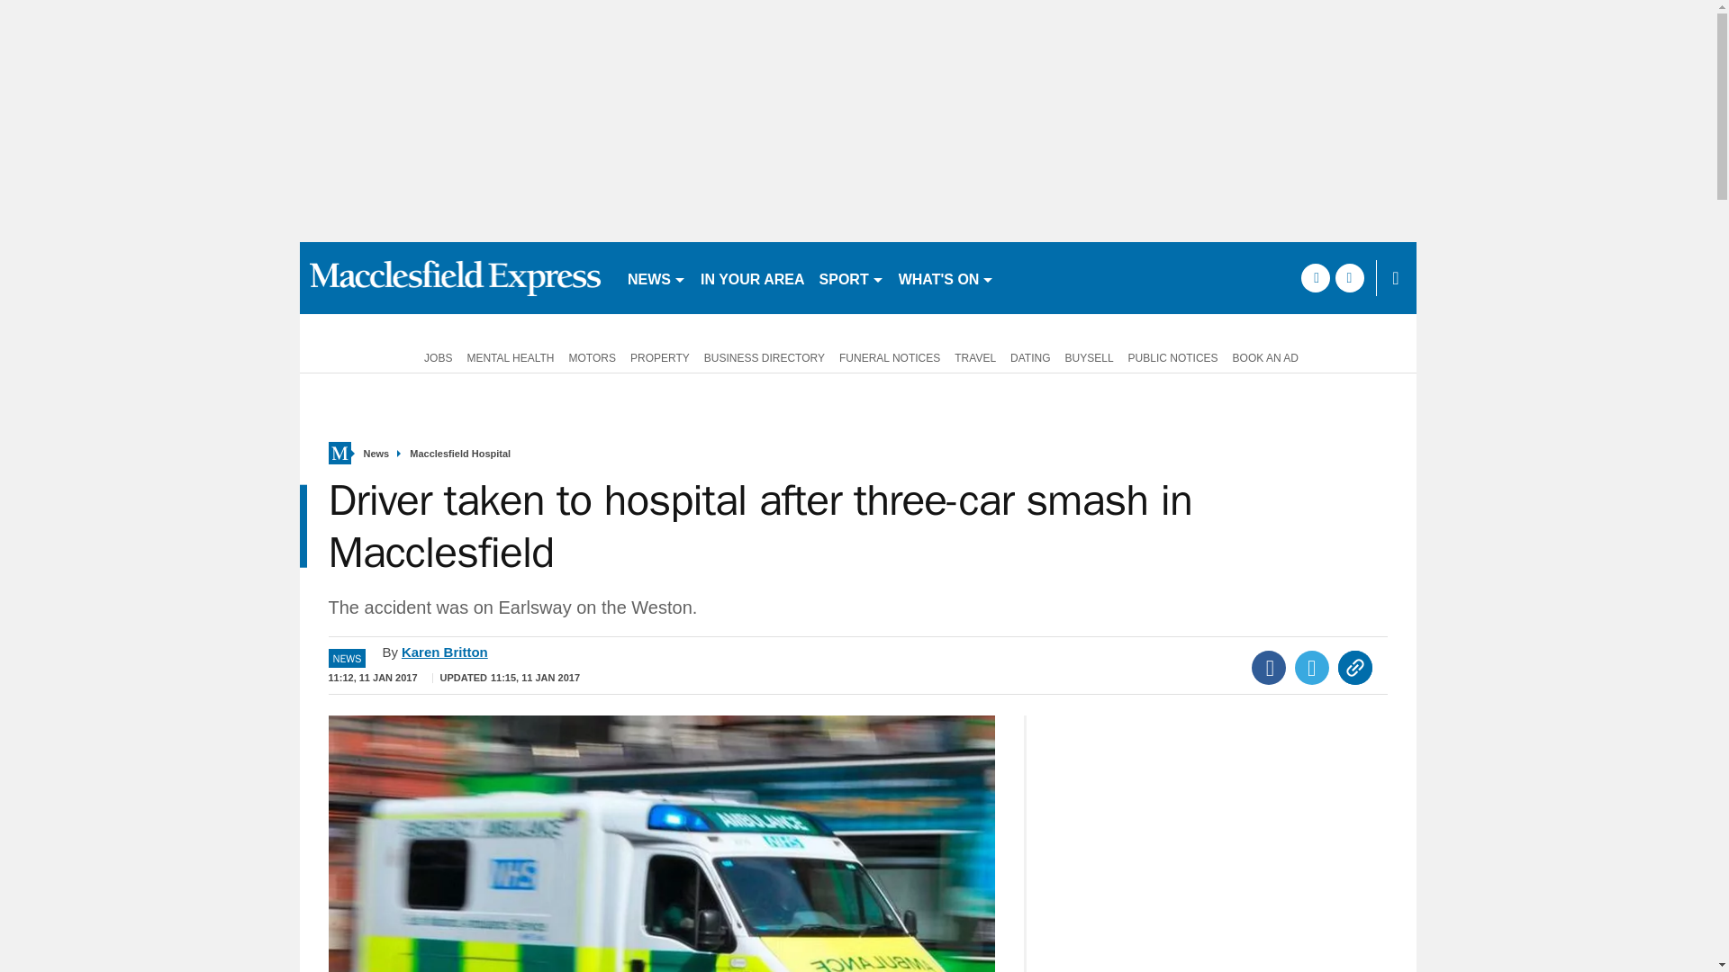 This screenshot has height=972, width=1729. What do you see at coordinates (659, 356) in the screenshot?
I see `PROPERTY` at bounding box center [659, 356].